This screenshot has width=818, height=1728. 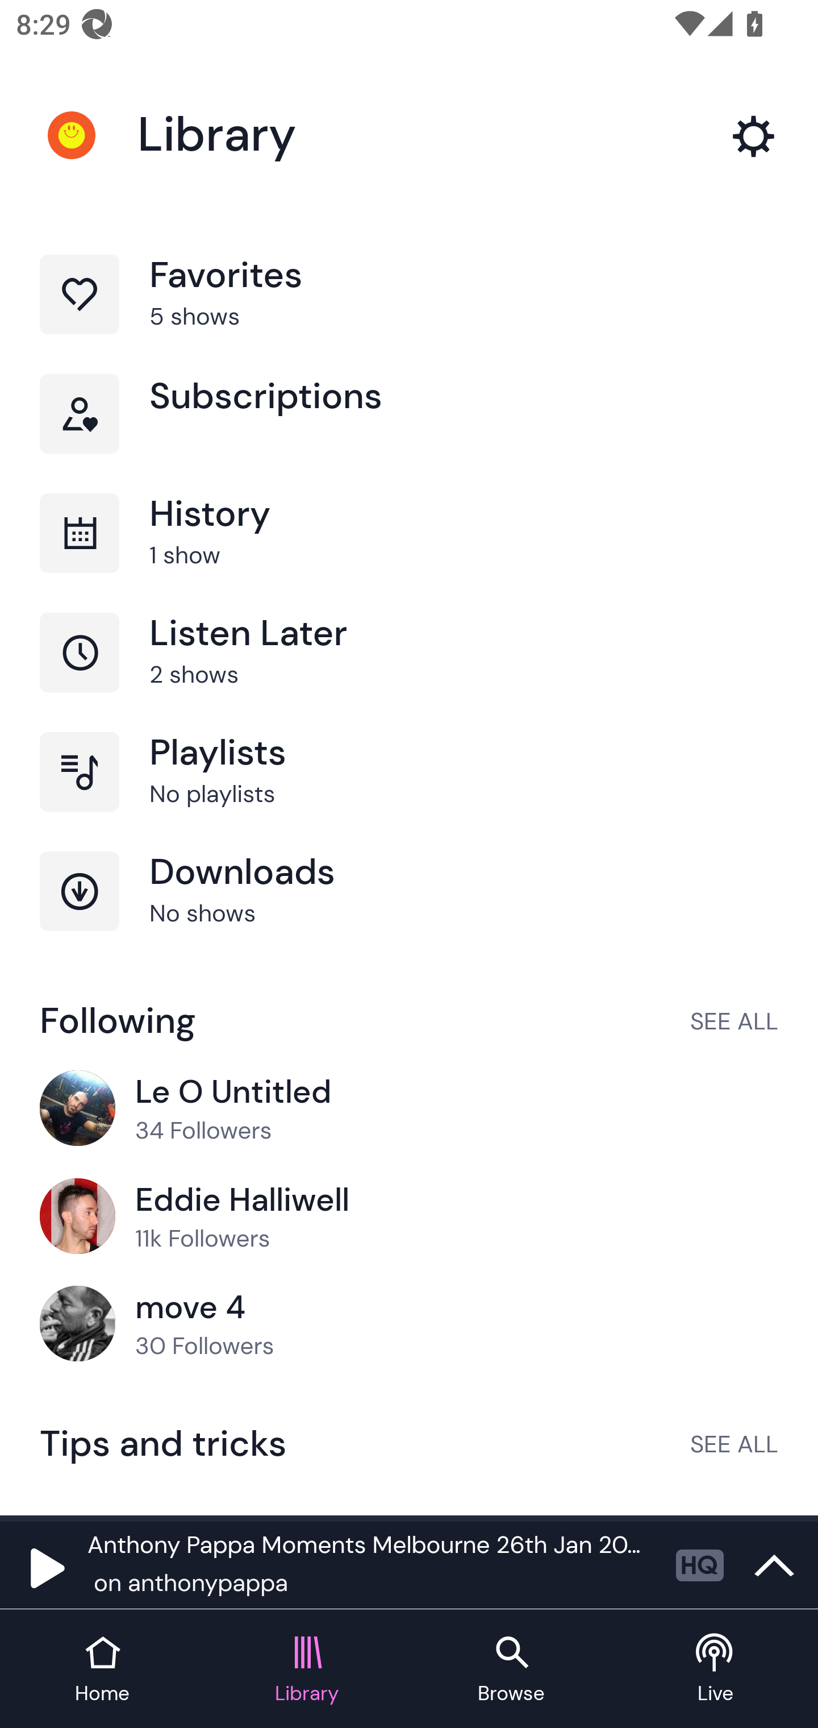 I want to click on SEE ALL, so click(x=734, y=1021).